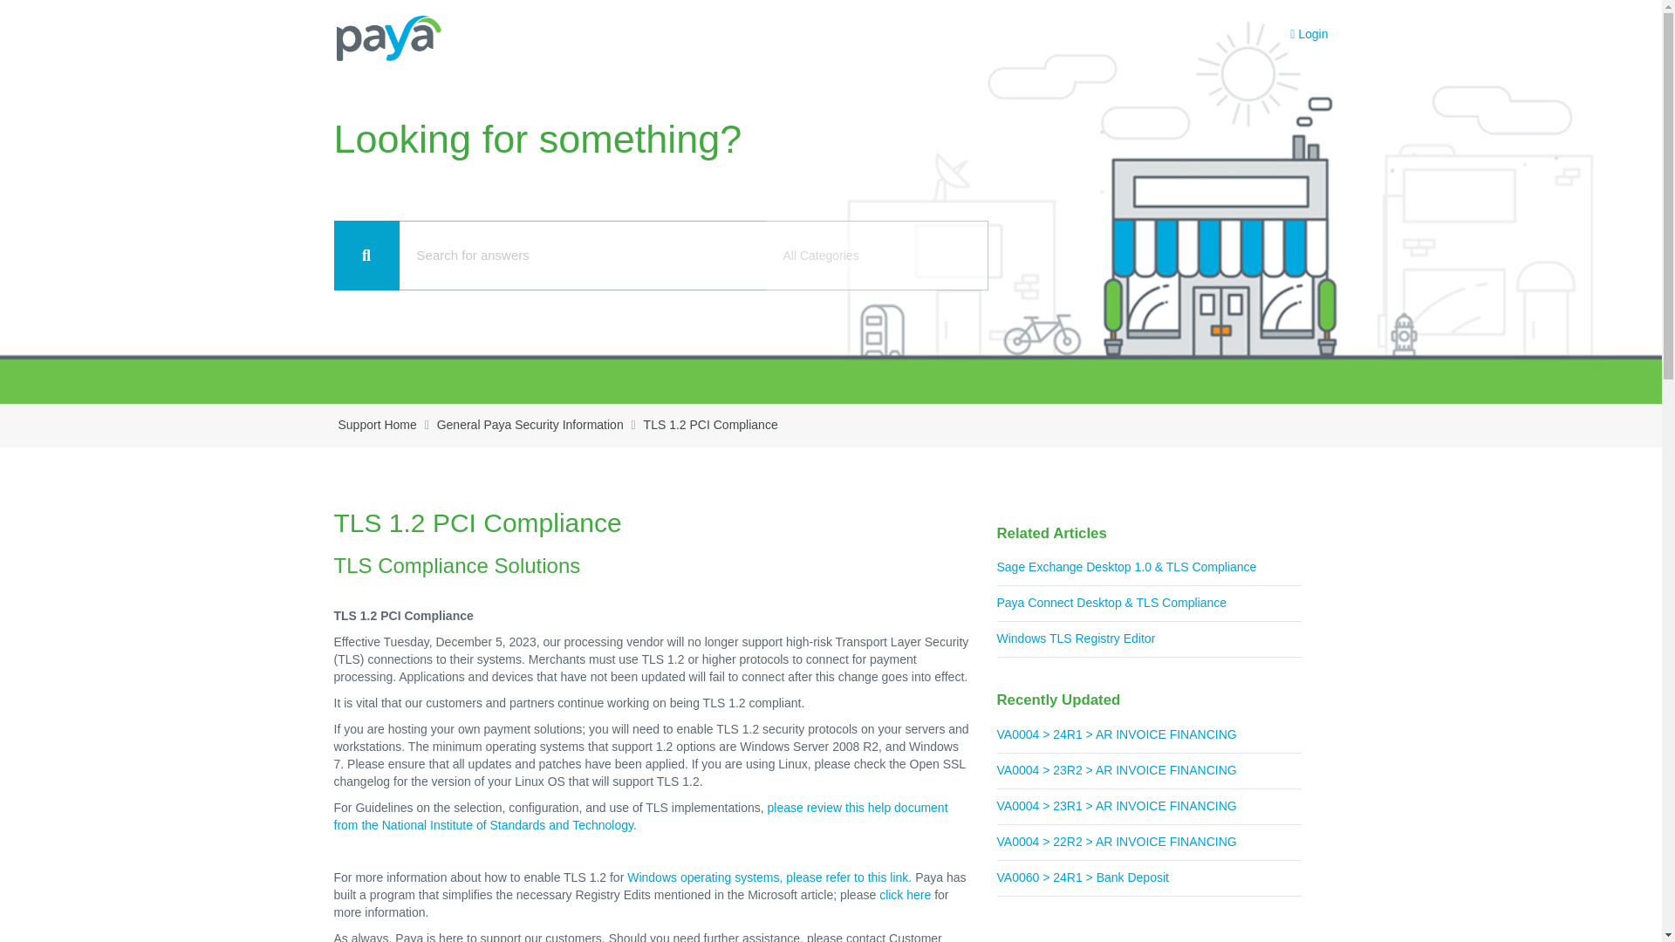  I want to click on click here, so click(906, 895).